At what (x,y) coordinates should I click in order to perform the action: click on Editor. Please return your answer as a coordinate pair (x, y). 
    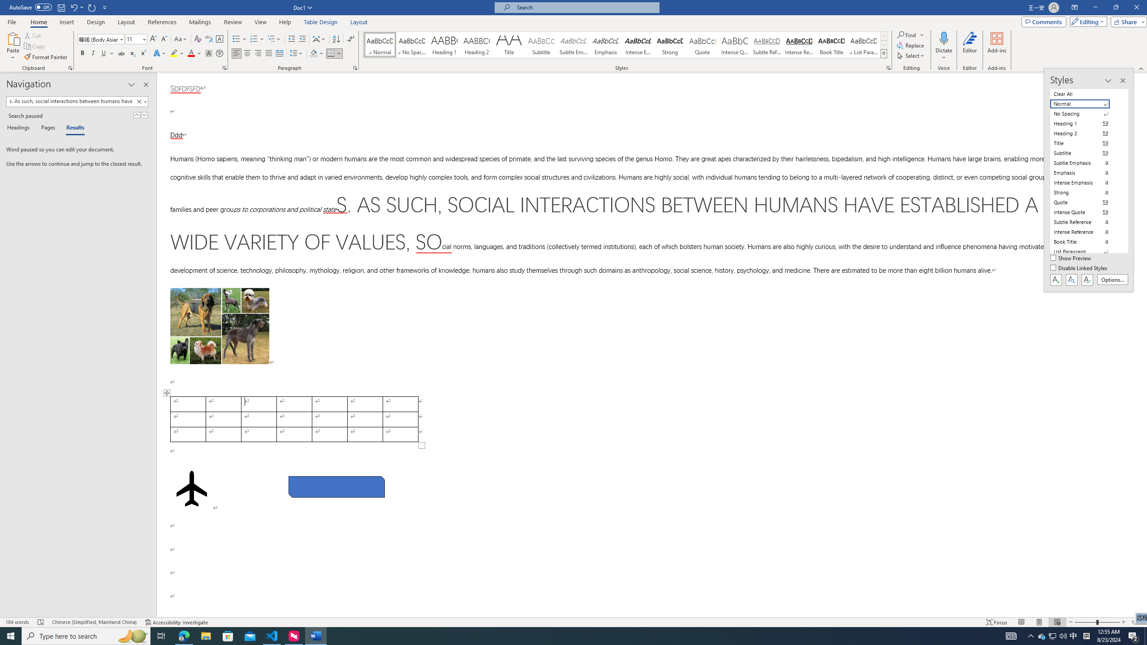
    Looking at the image, I should click on (970, 46).